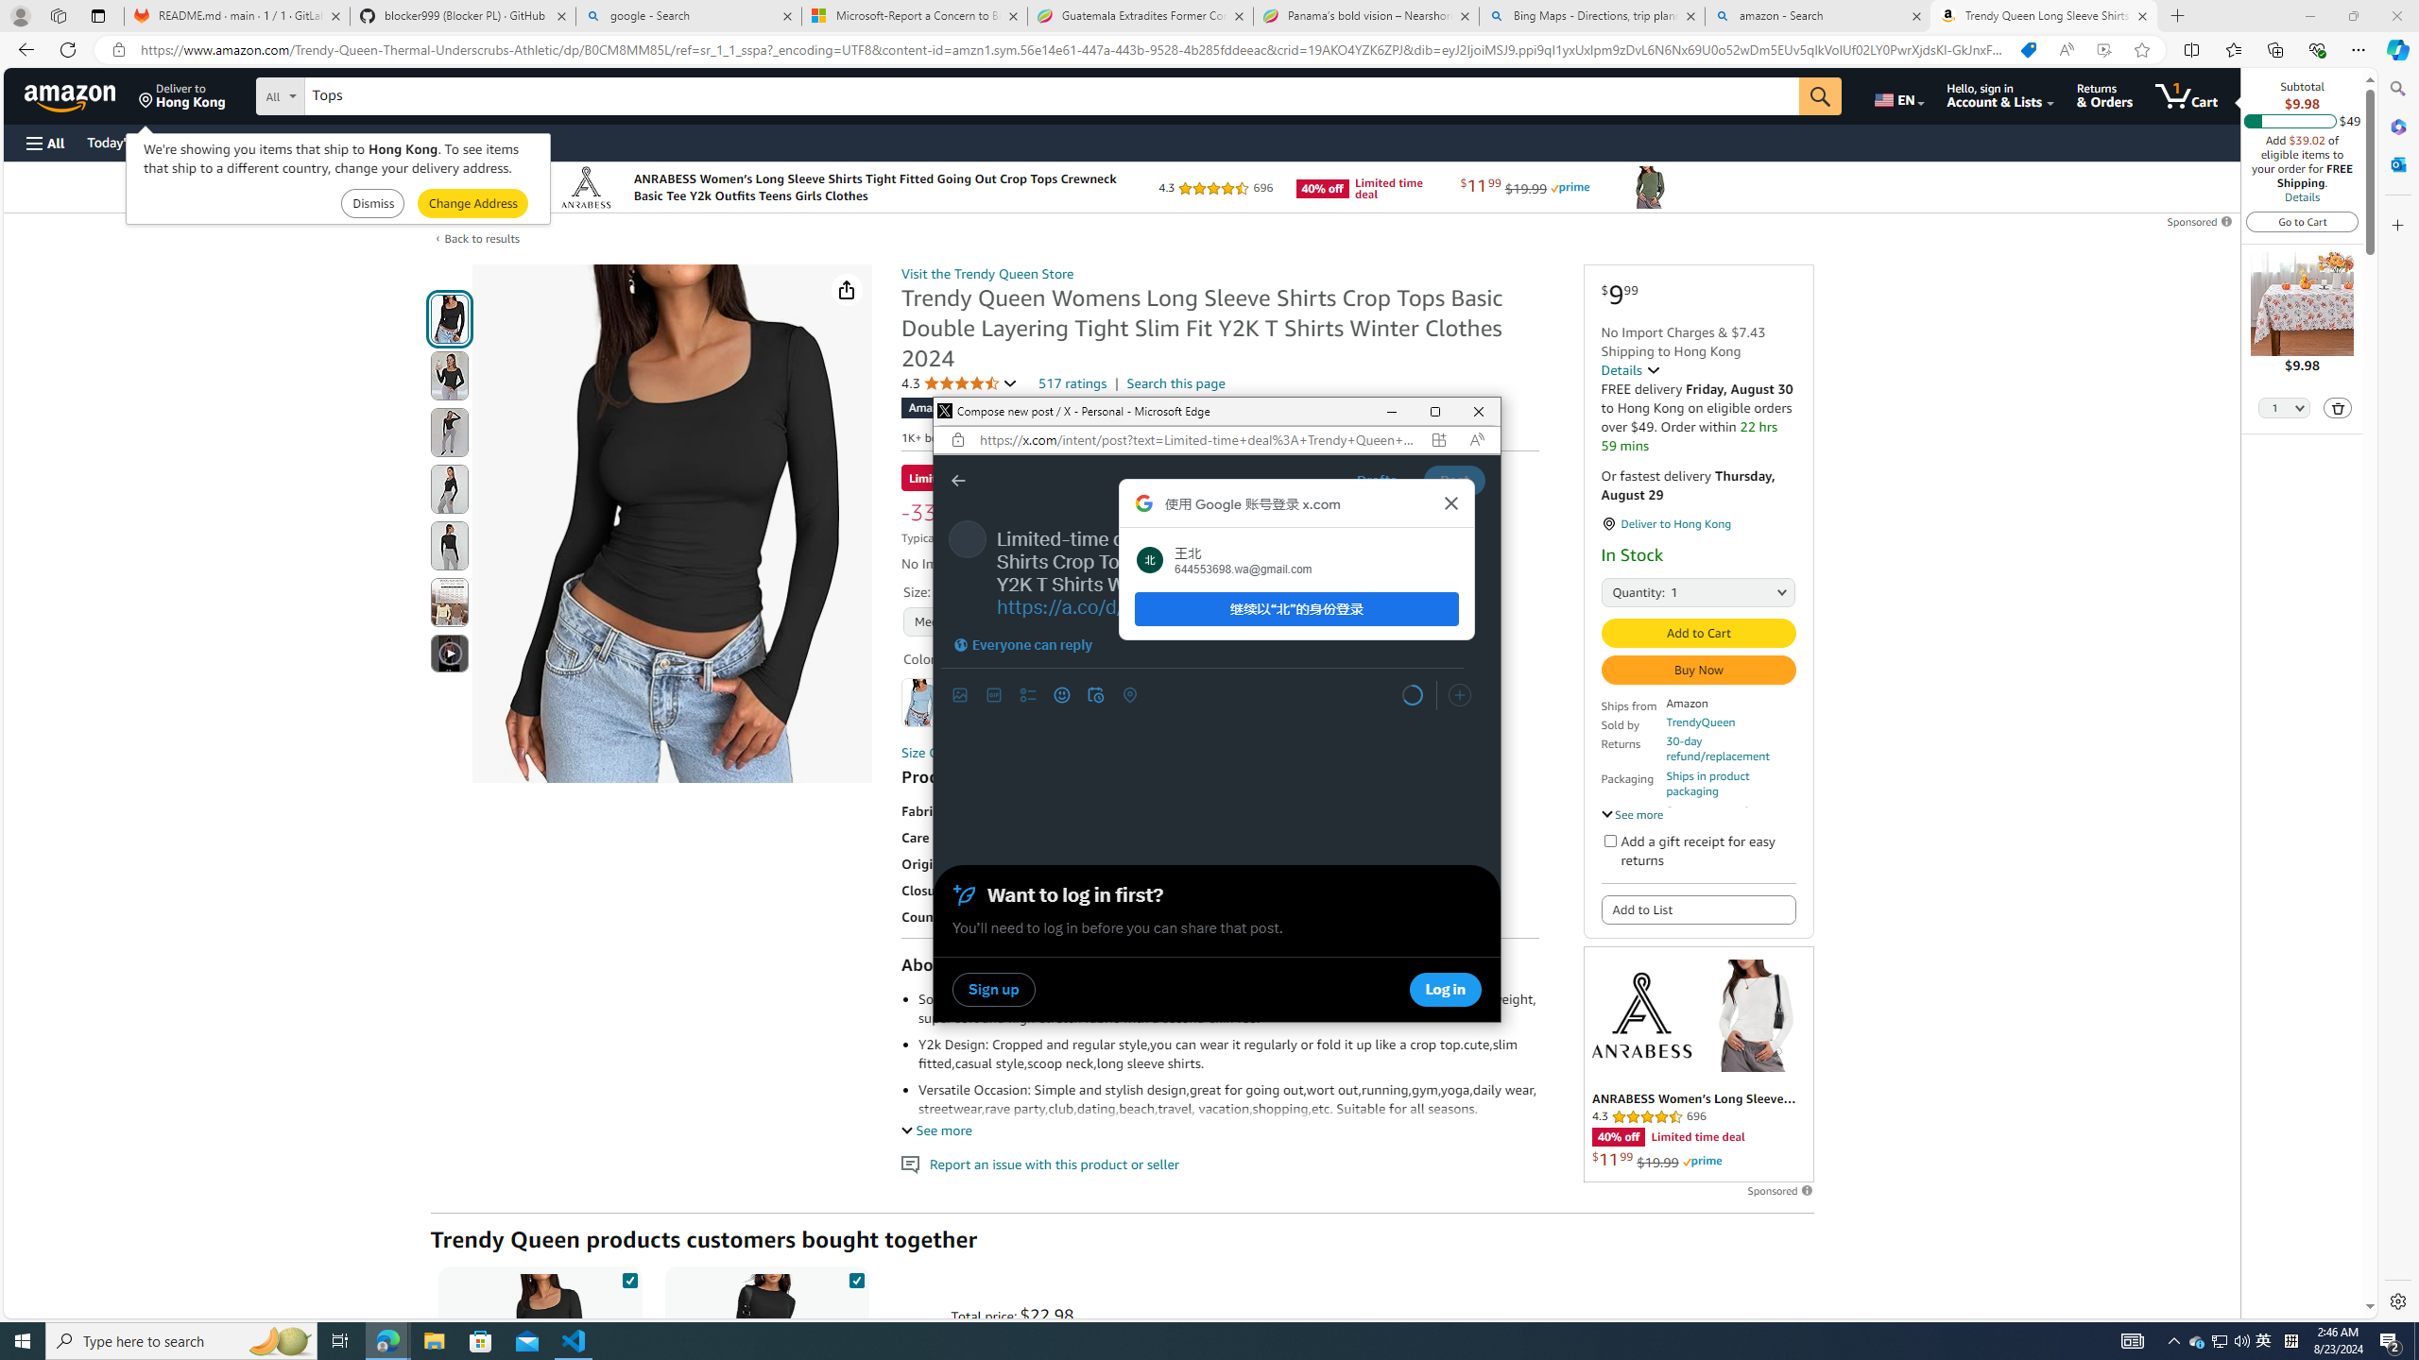 The width and height of the screenshot is (2419, 1360). I want to click on Add a gift receipt for easy returns, so click(1610, 841).